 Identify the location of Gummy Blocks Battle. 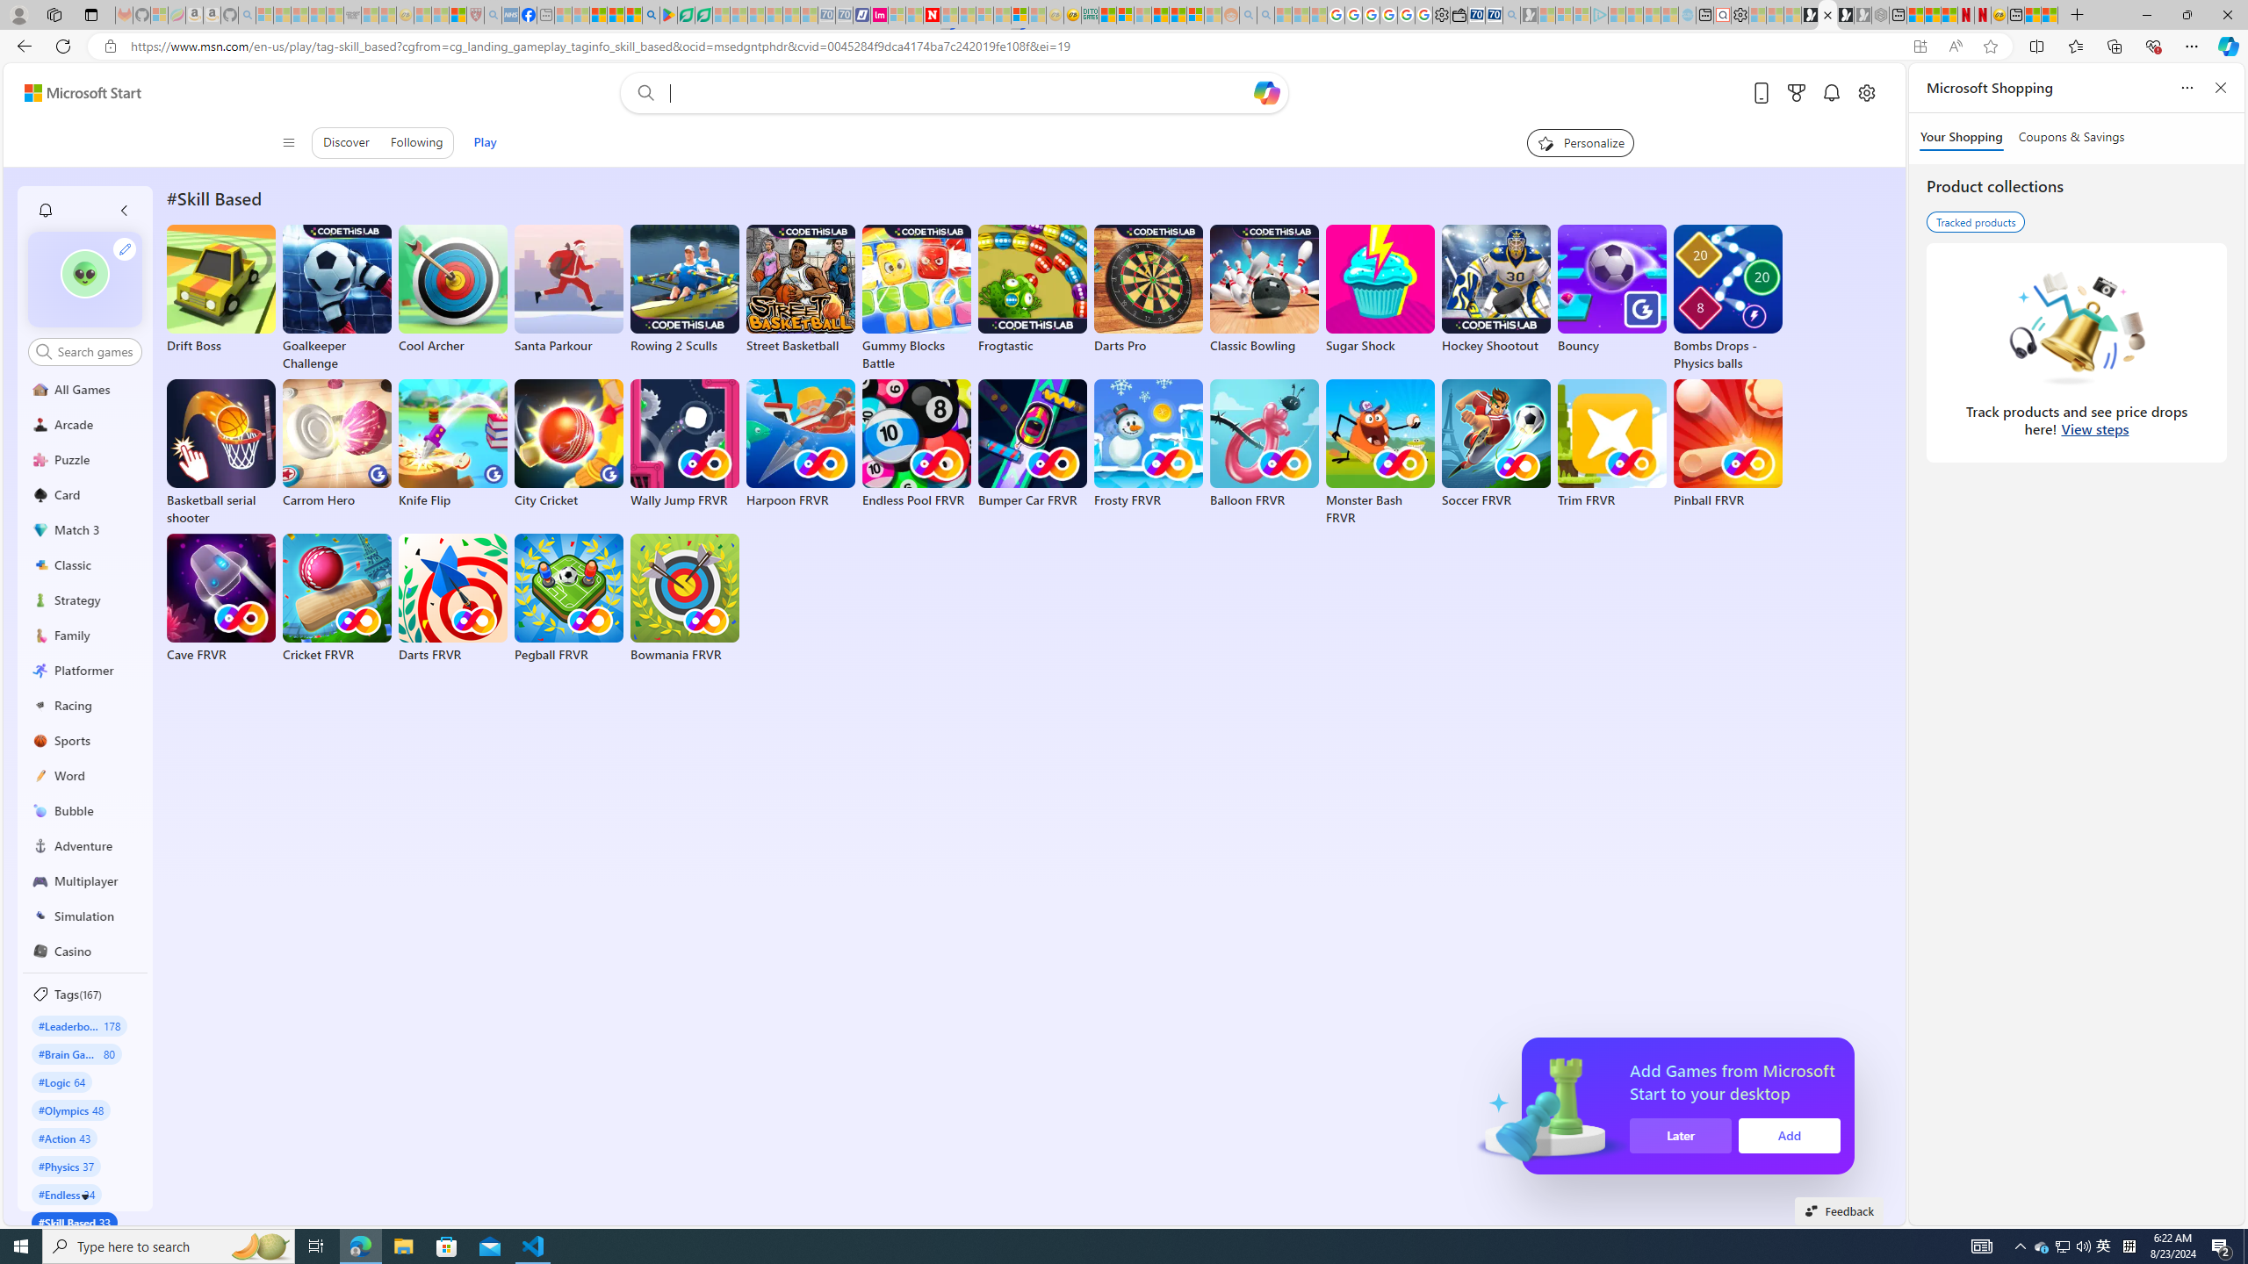
(917, 298).